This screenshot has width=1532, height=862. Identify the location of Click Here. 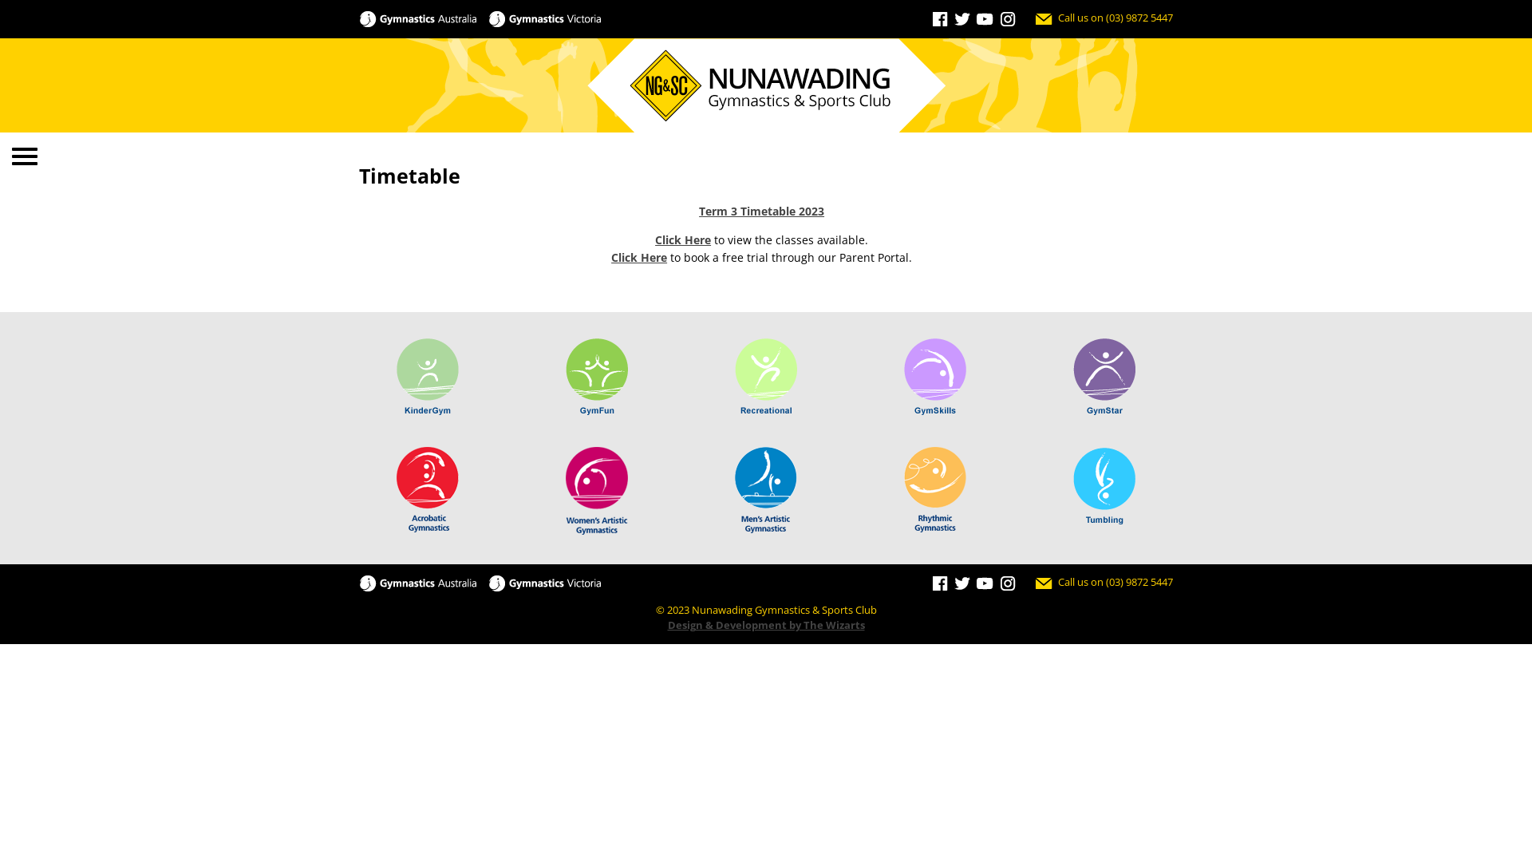
(639, 257).